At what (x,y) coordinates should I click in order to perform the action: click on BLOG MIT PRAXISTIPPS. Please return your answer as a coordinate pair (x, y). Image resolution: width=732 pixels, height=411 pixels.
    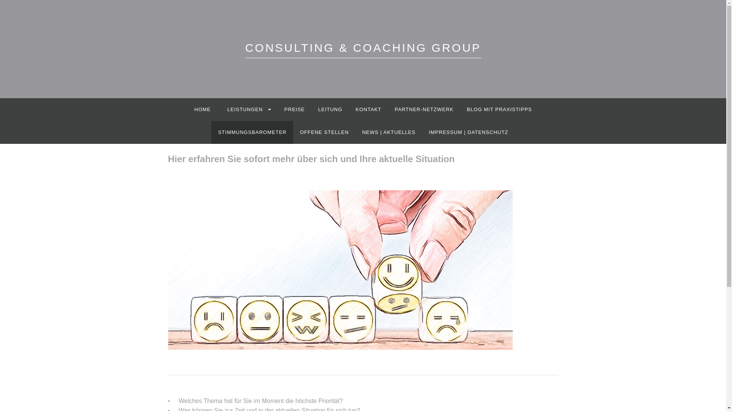
    Looking at the image, I should click on (499, 110).